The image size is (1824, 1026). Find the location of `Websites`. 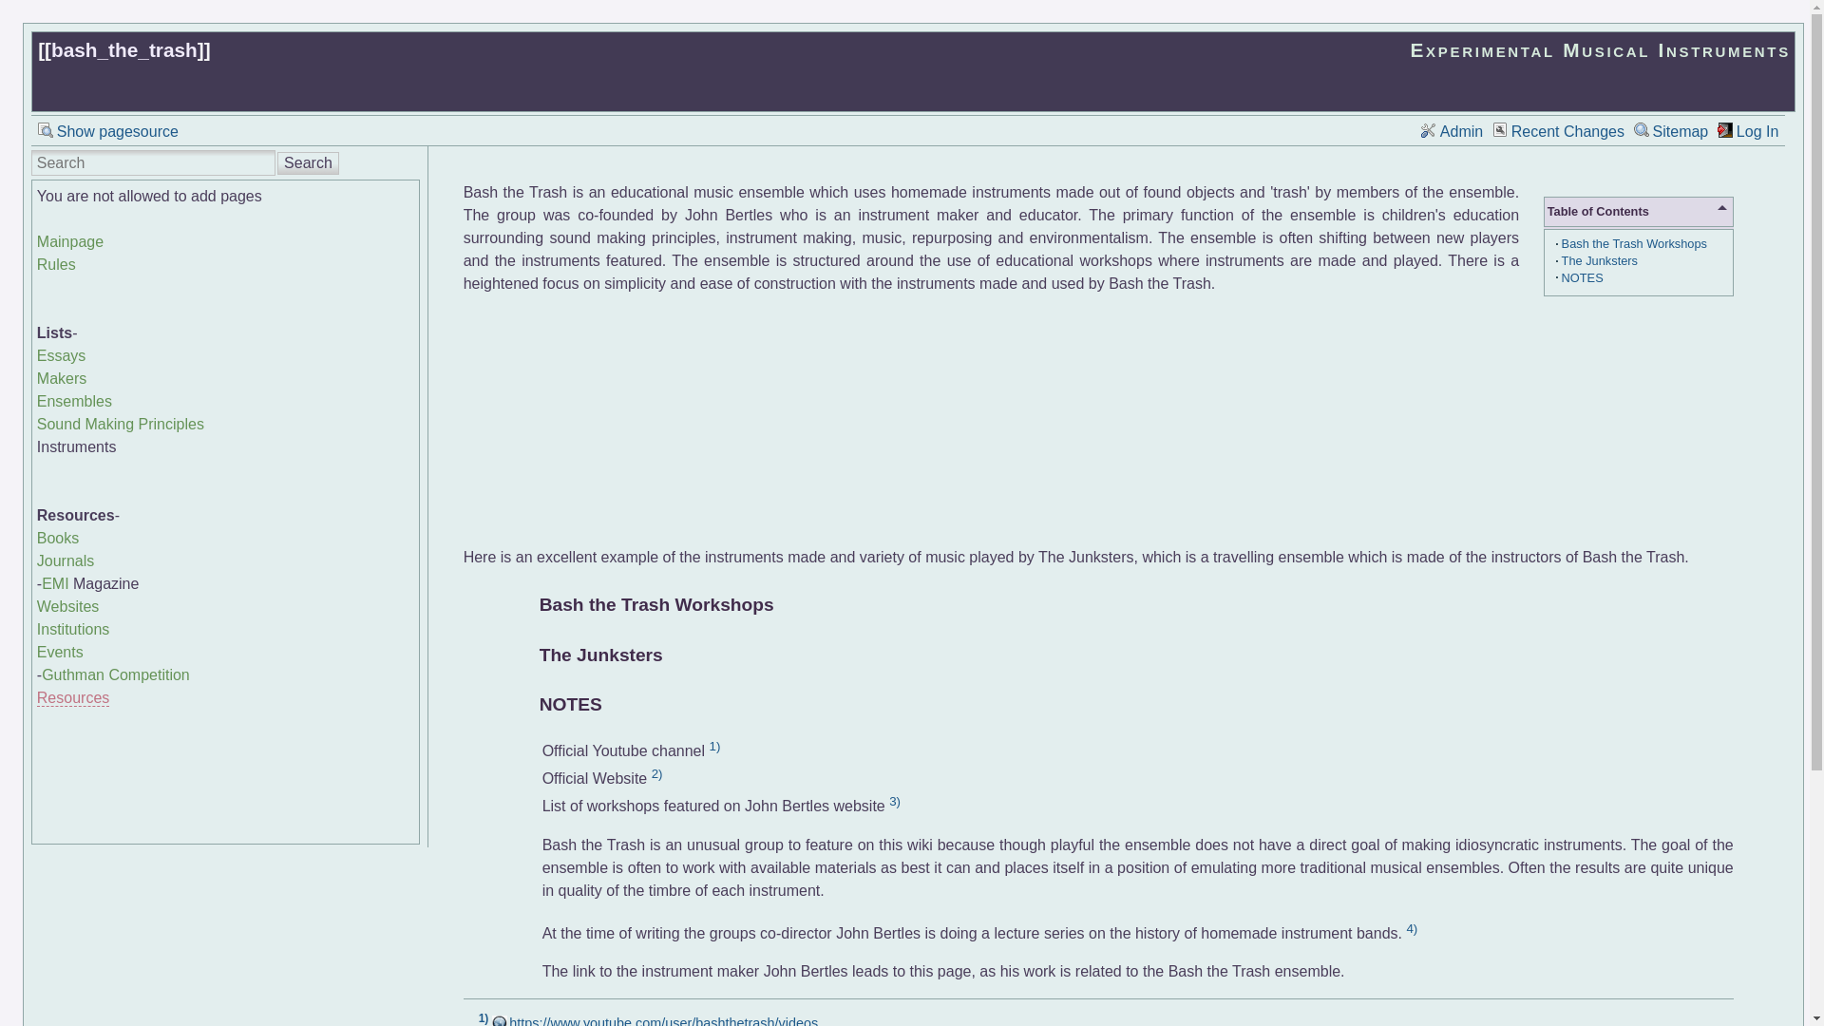

Websites is located at coordinates (68, 606).